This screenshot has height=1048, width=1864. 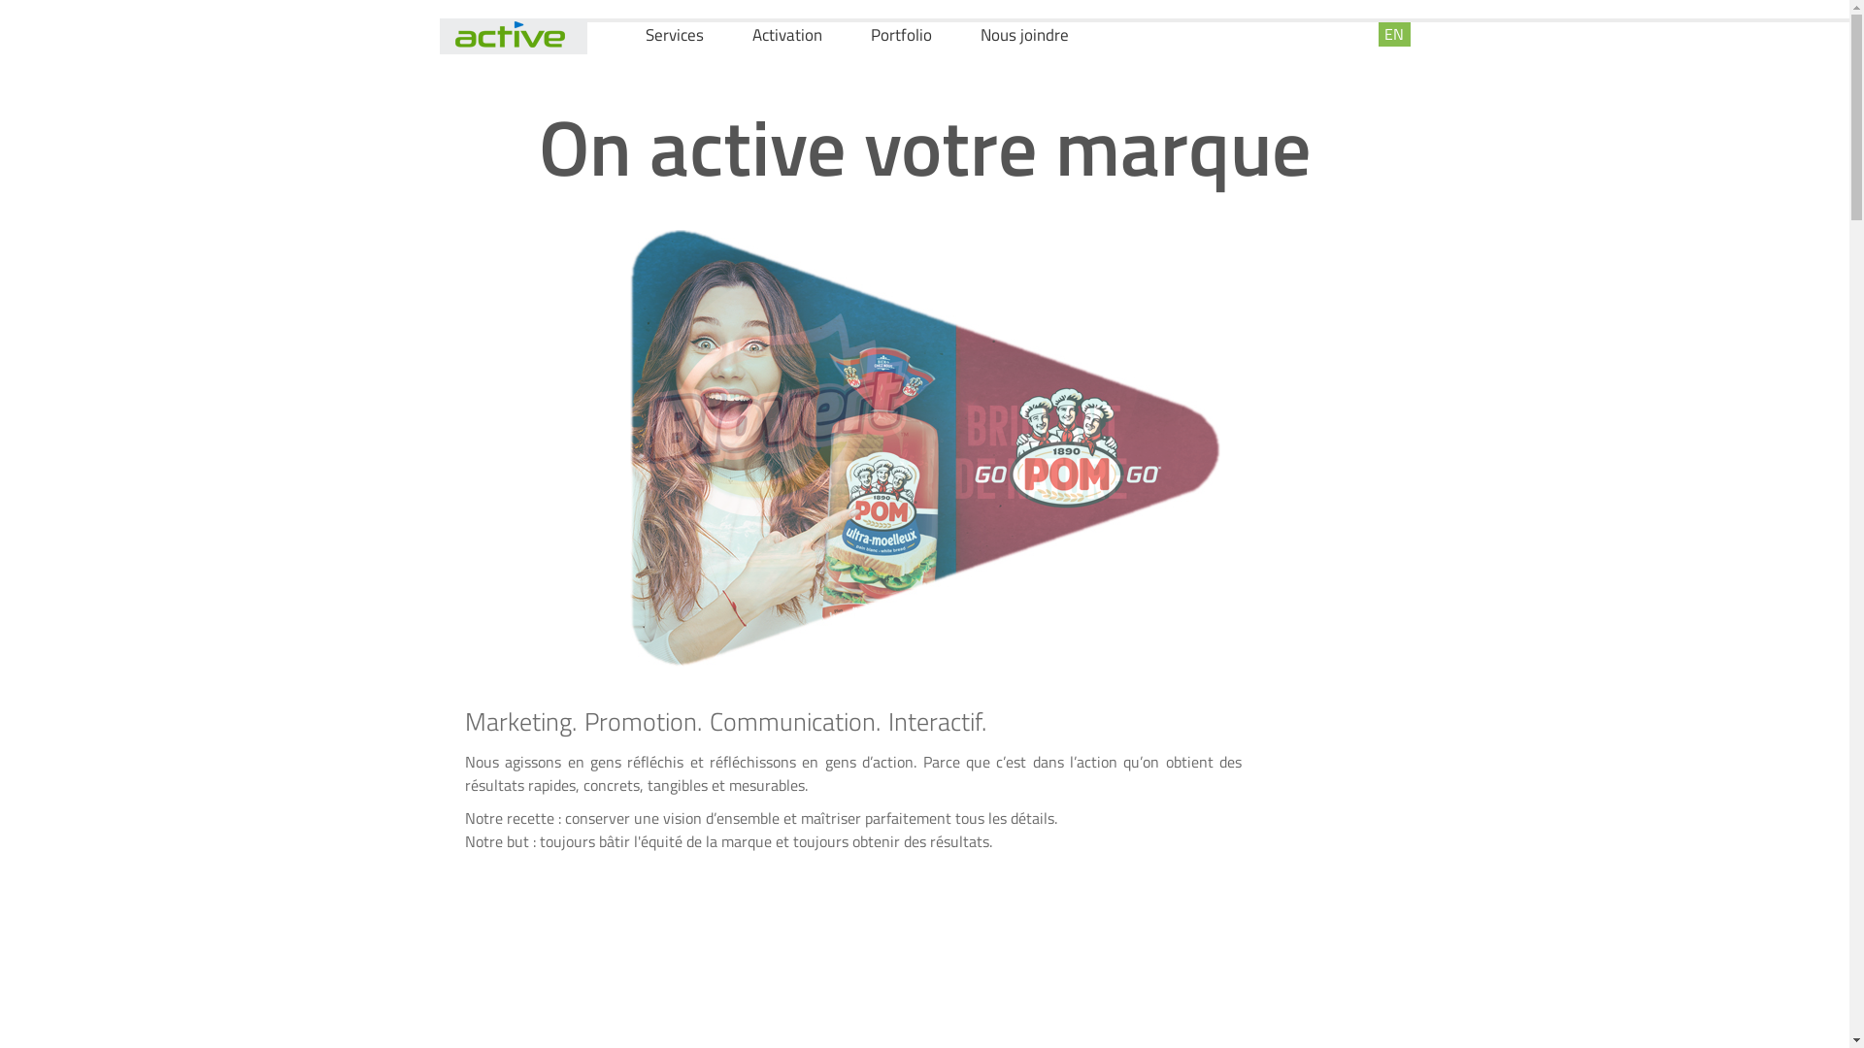 I want to click on Services, so click(x=674, y=37).